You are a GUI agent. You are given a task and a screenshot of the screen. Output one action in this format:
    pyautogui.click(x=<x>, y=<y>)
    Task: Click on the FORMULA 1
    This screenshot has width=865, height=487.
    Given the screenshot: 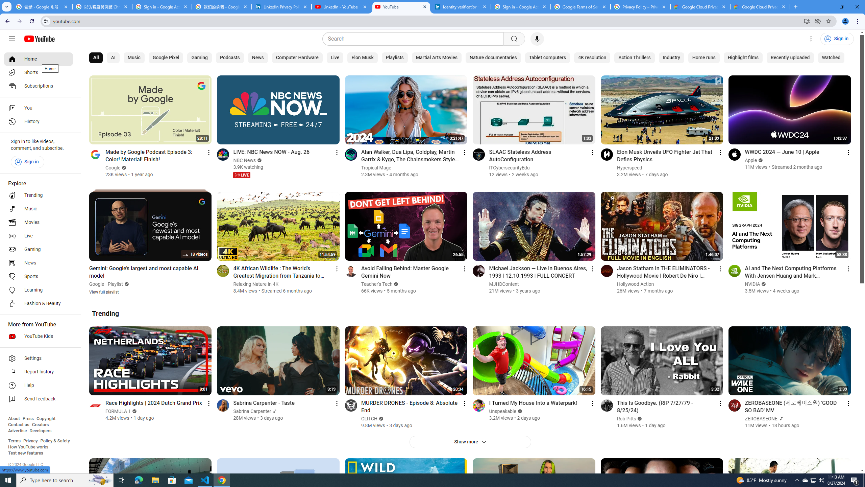 What is the action you would take?
    pyautogui.click(x=118, y=411)
    